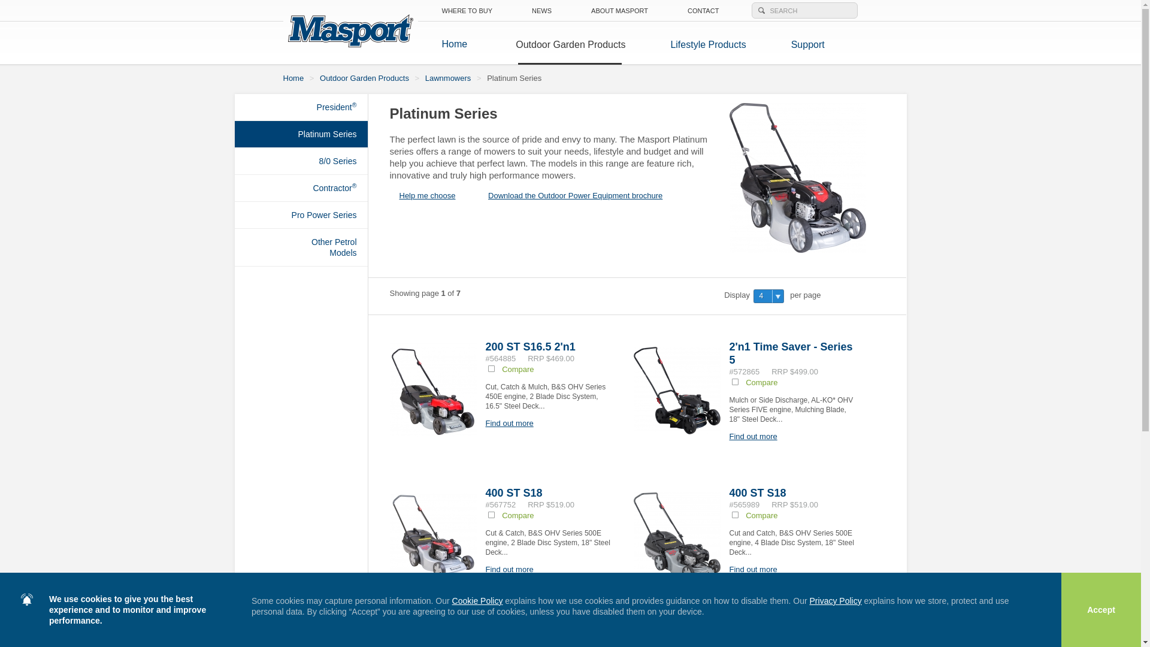 This screenshot has height=647, width=1150. What do you see at coordinates (301, 161) in the screenshot?
I see `8/0 Series` at bounding box center [301, 161].